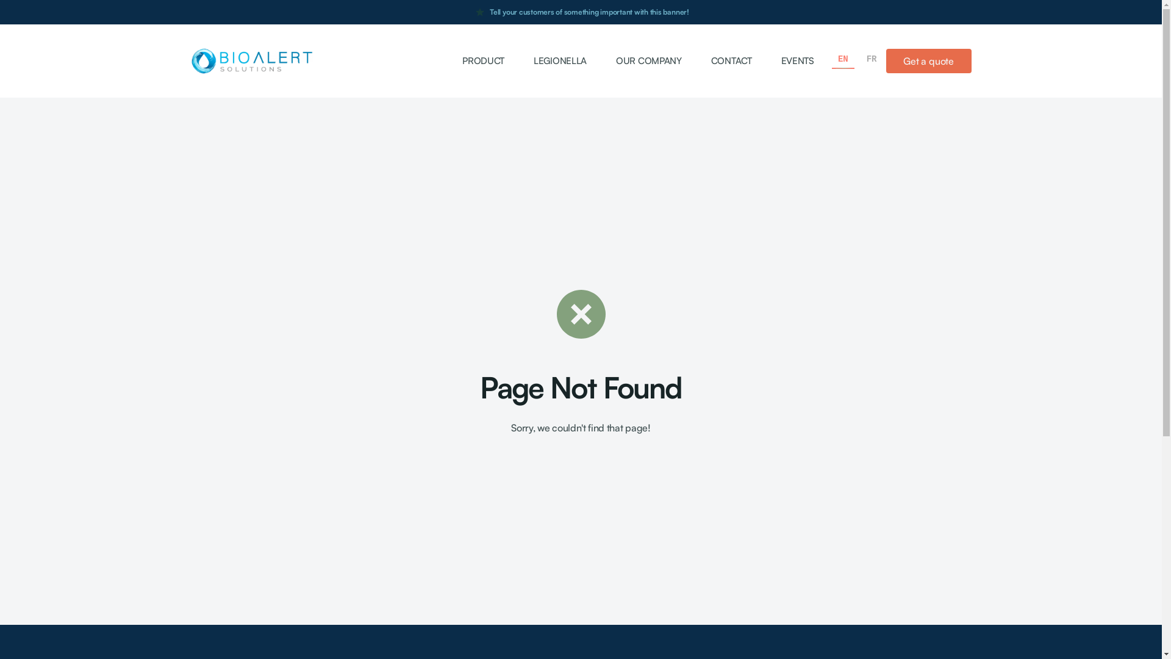 This screenshot has height=659, width=1171. Describe the element at coordinates (872, 59) in the screenshot. I see `FR` at that location.